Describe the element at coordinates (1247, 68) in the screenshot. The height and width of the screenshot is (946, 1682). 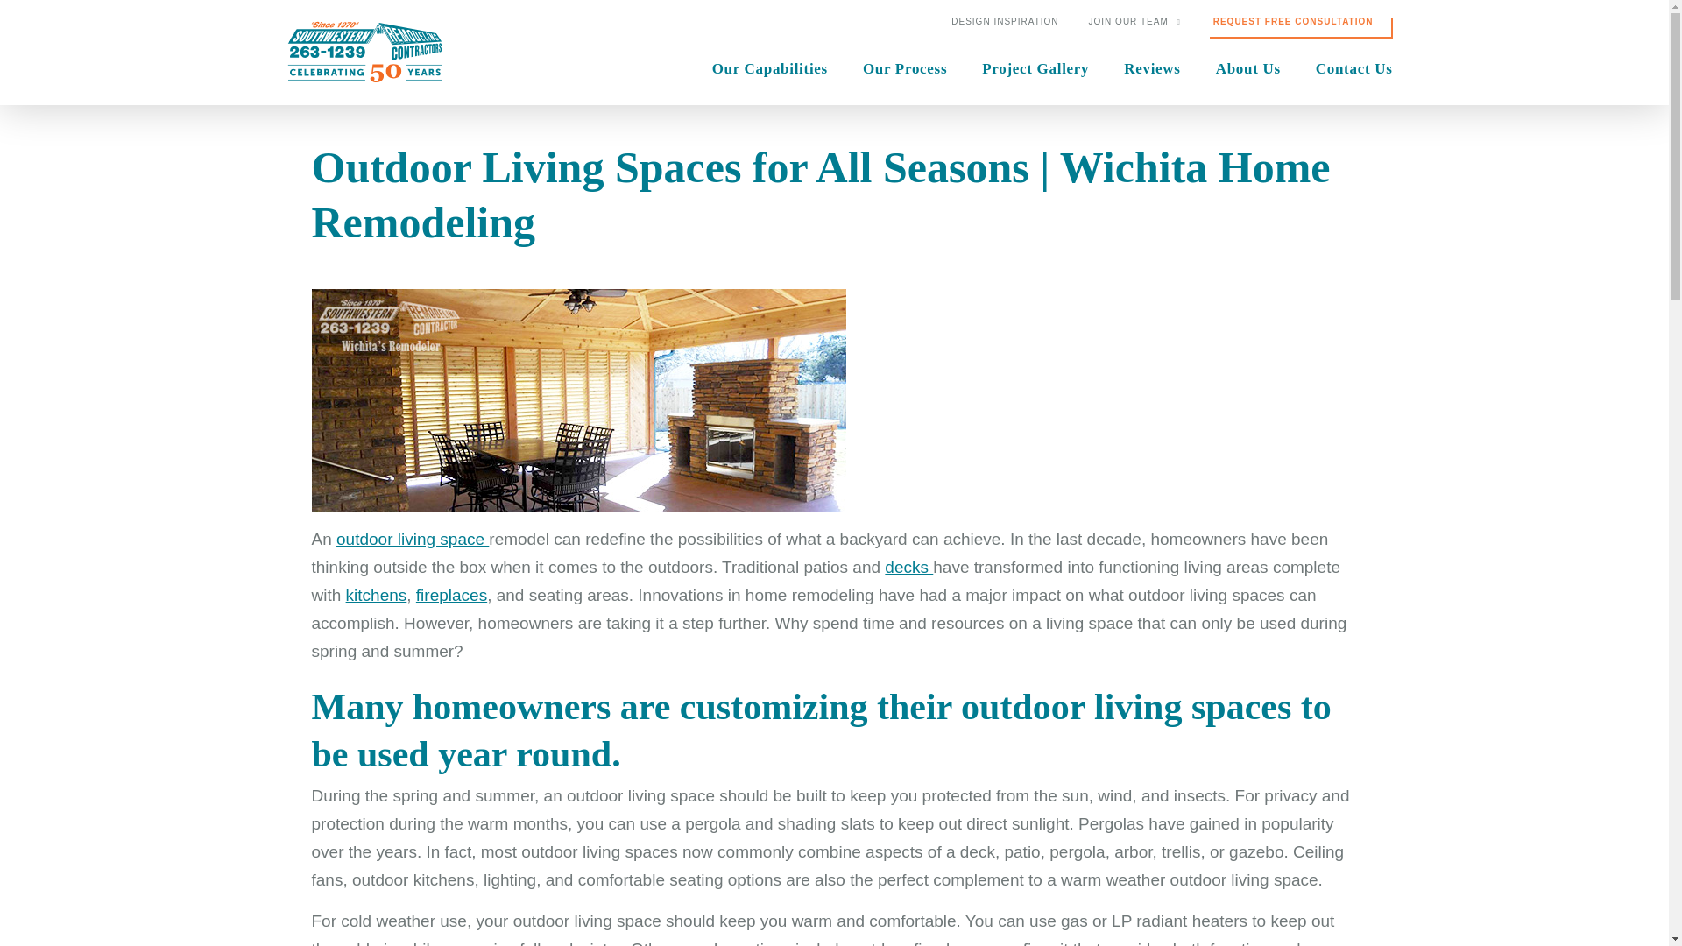
I see `About Us` at that location.